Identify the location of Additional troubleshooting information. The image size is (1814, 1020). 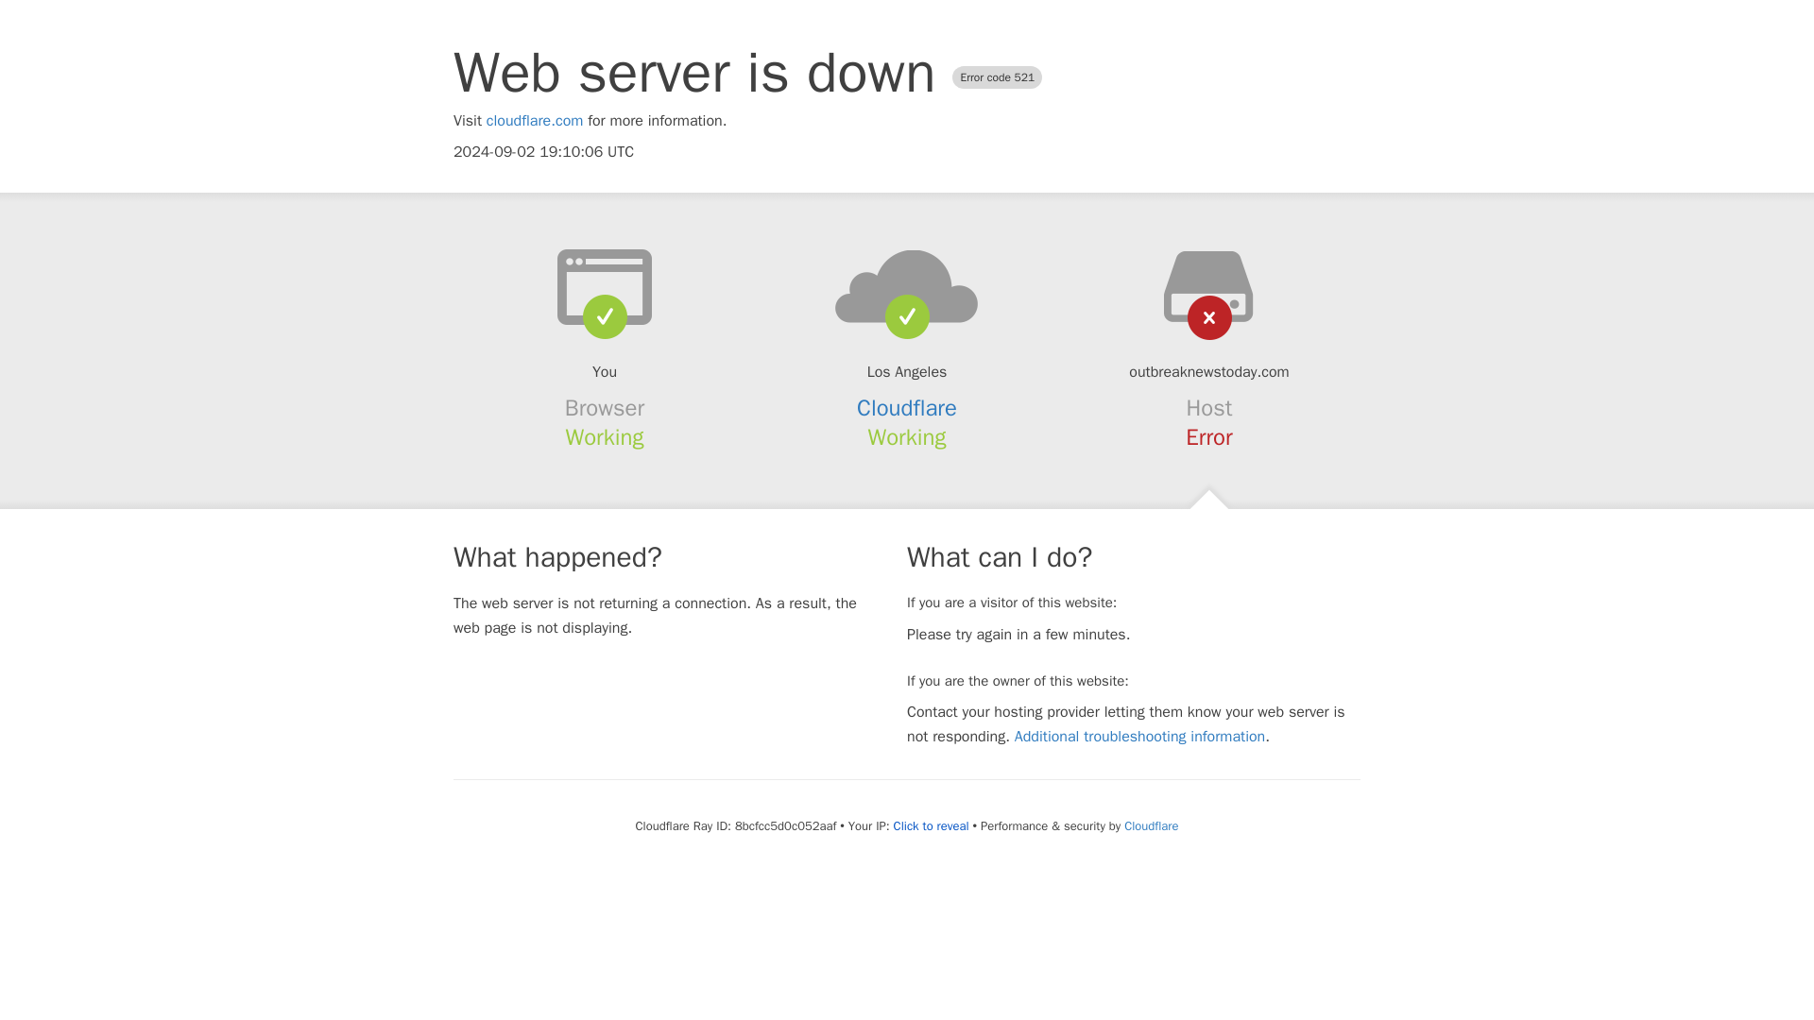
(1139, 737).